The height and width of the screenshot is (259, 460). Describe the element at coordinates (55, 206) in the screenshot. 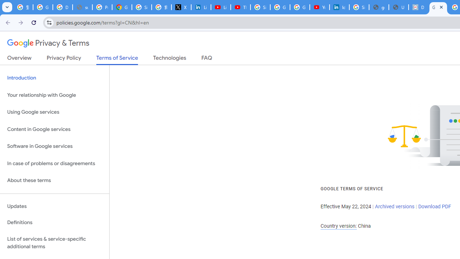

I see `Updates` at that location.